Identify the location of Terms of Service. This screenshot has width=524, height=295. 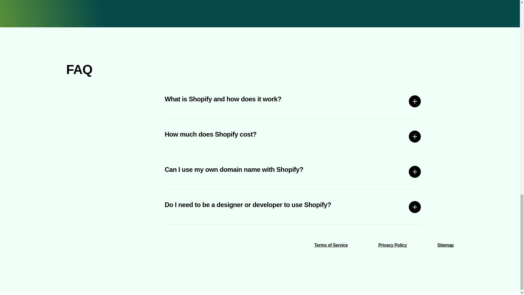
(331, 245).